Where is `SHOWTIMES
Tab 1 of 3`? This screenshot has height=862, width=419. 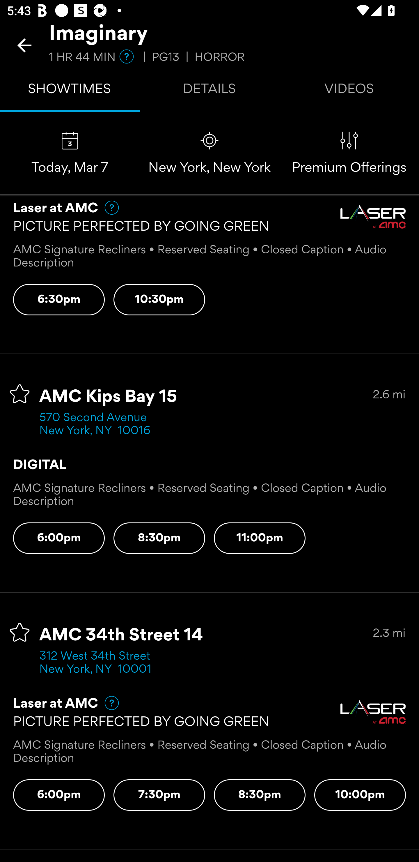
SHOWTIMES
Tab 1 of 3 is located at coordinates (70, 91).